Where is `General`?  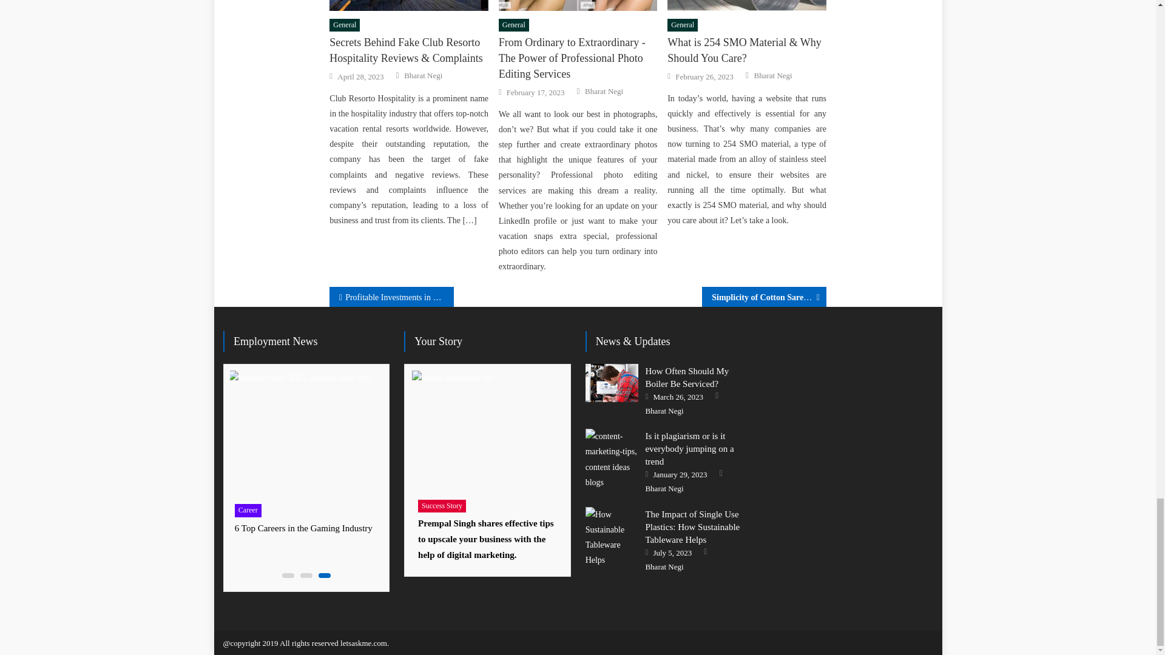
General is located at coordinates (513, 25).